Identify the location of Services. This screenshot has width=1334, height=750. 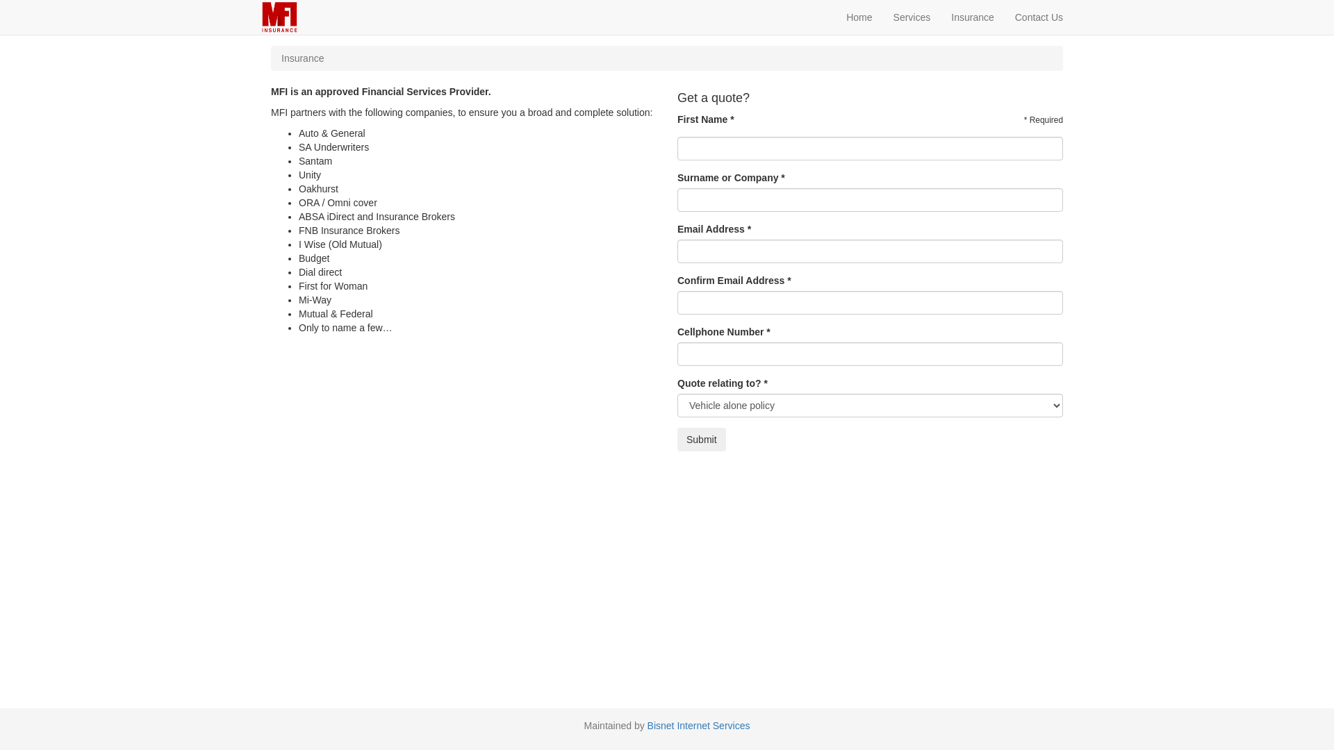
(912, 17).